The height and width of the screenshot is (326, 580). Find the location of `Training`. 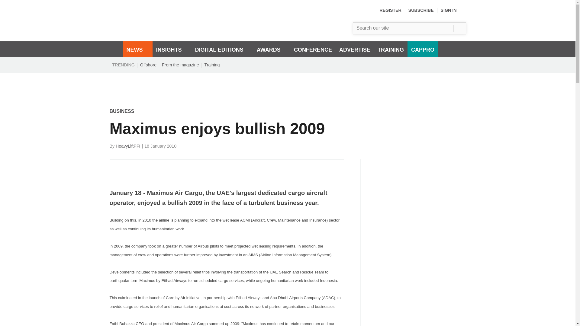

Training is located at coordinates (212, 65).